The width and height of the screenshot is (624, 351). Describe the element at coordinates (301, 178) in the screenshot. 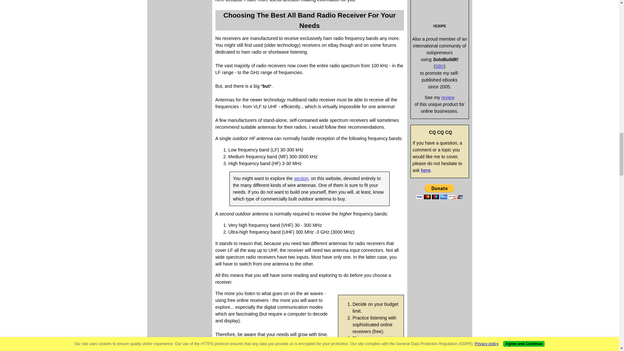

I see `section` at that location.